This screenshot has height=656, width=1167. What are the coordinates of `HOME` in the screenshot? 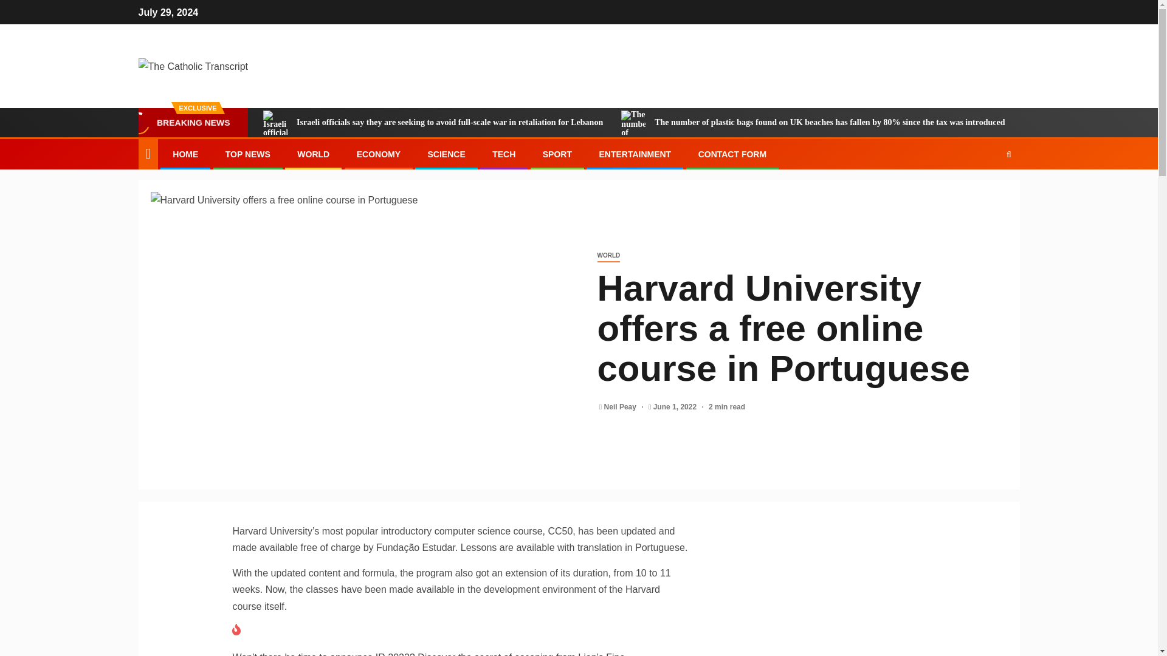 It's located at (185, 154).